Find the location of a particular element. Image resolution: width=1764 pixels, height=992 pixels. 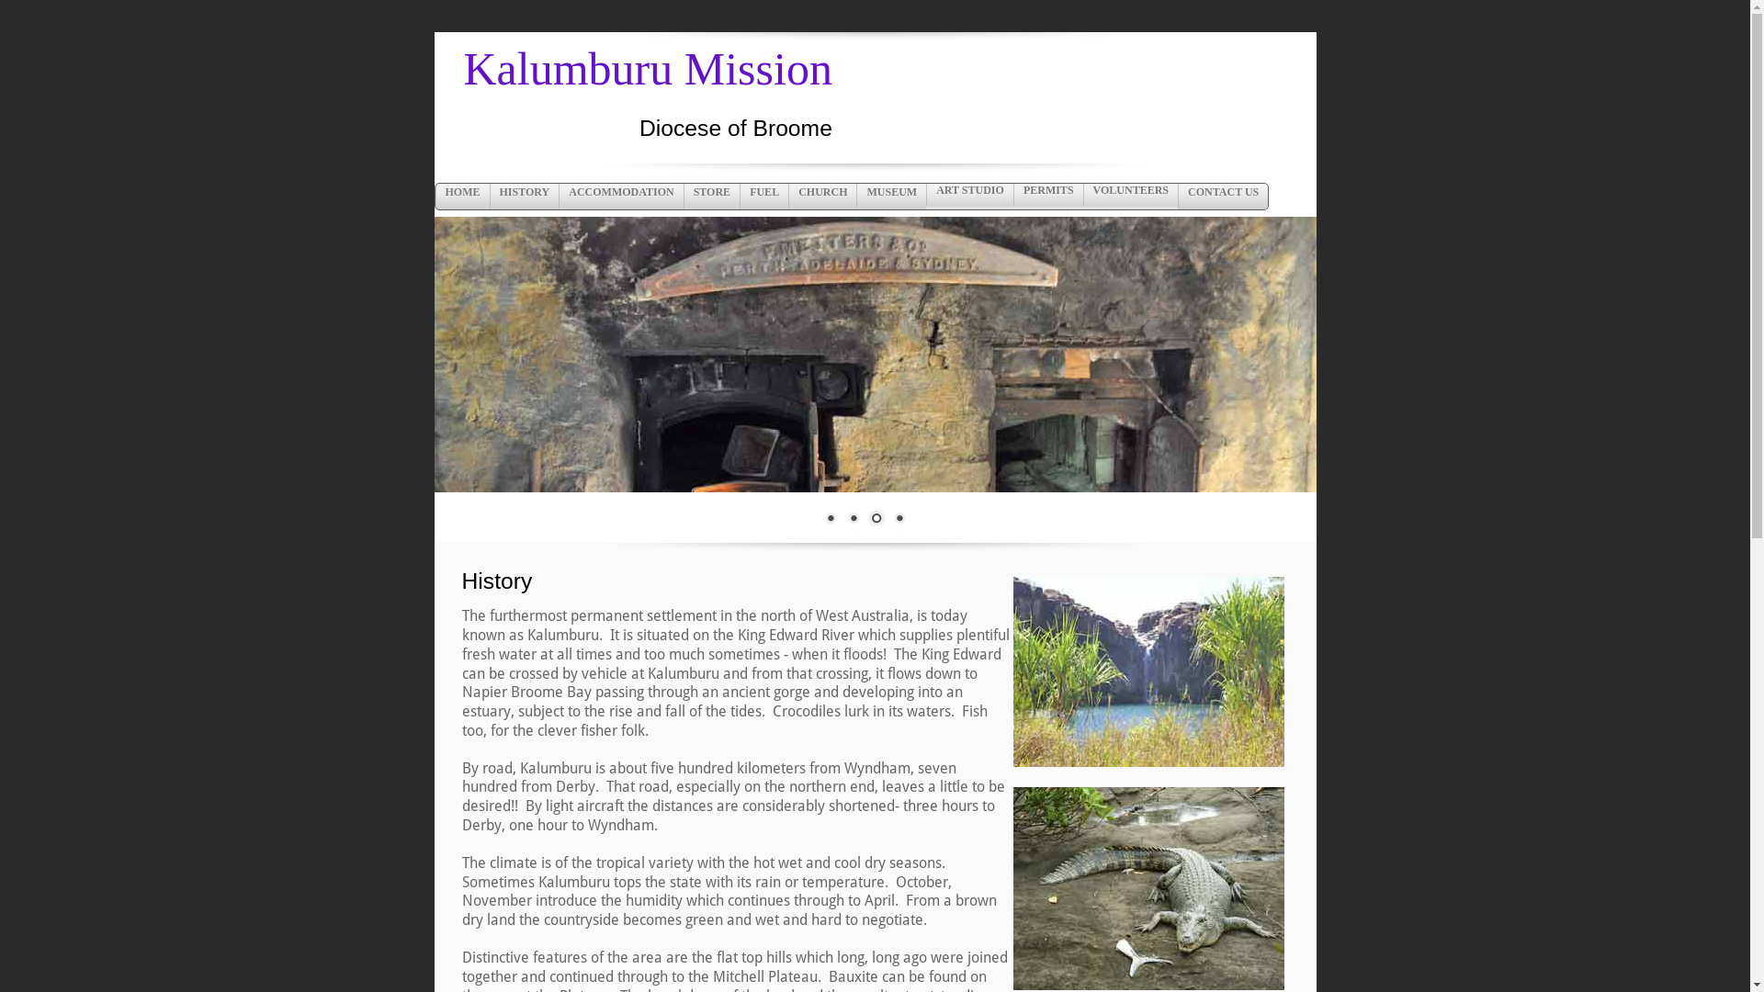

1 is located at coordinates (830, 520).